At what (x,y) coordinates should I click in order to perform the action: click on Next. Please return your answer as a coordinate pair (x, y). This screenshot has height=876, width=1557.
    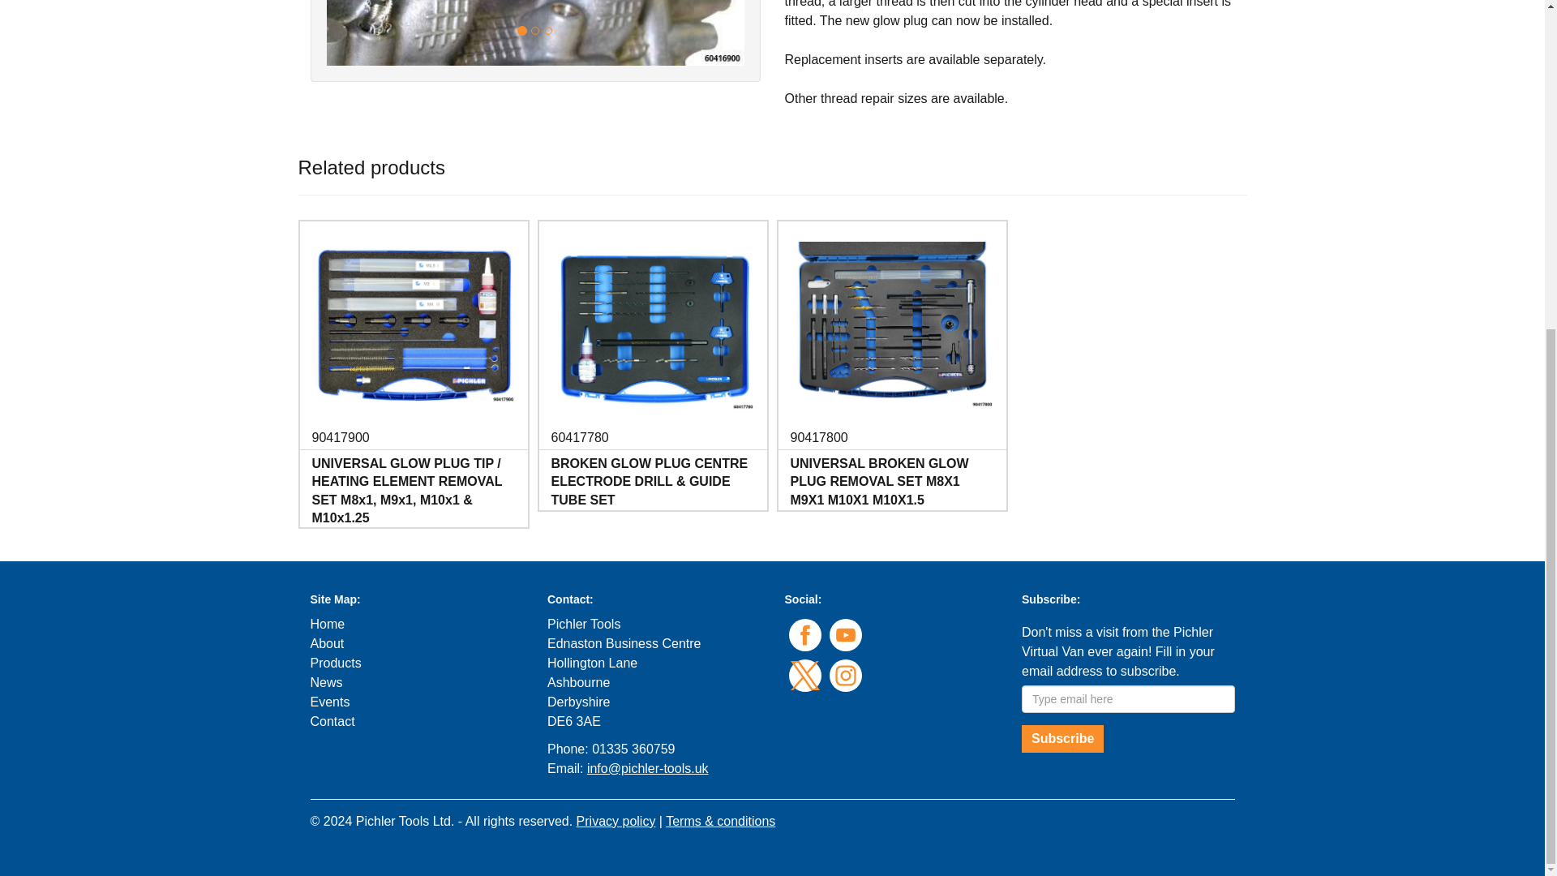
    Looking at the image, I should click on (712, 32).